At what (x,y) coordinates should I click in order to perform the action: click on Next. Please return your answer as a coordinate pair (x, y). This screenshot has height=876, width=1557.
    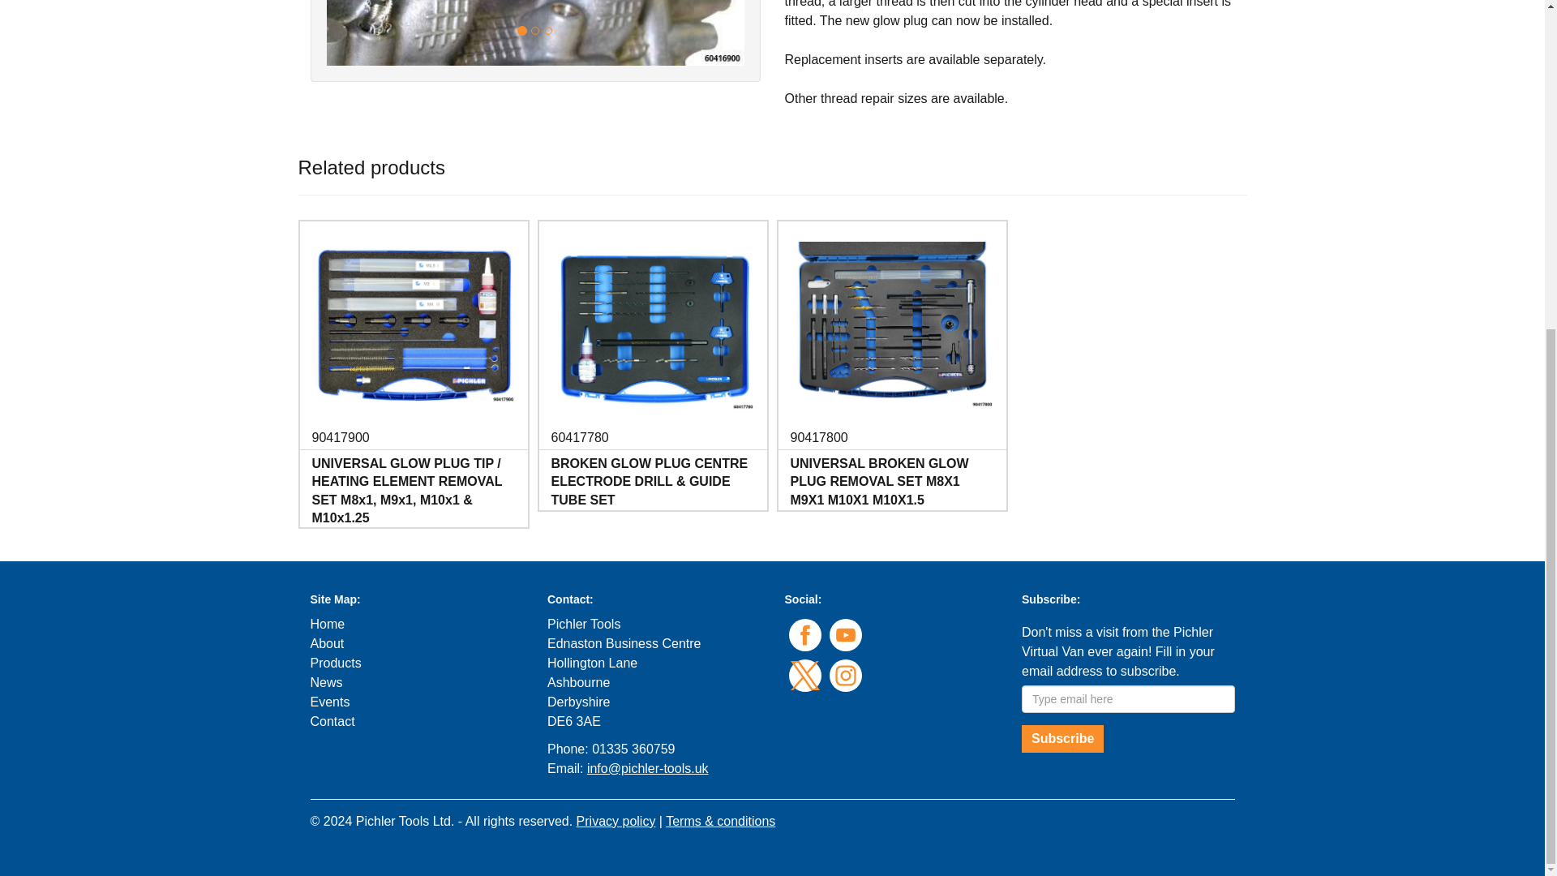
    Looking at the image, I should click on (712, 32).